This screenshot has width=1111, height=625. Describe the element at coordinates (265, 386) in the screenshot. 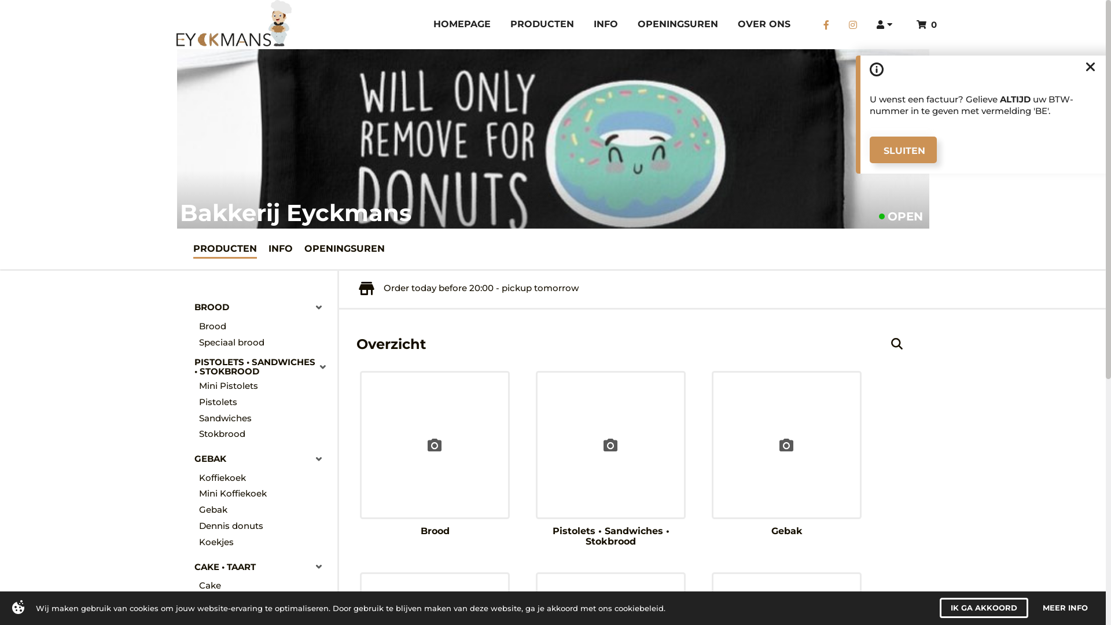

I see `Mini Pistolets` at that location.